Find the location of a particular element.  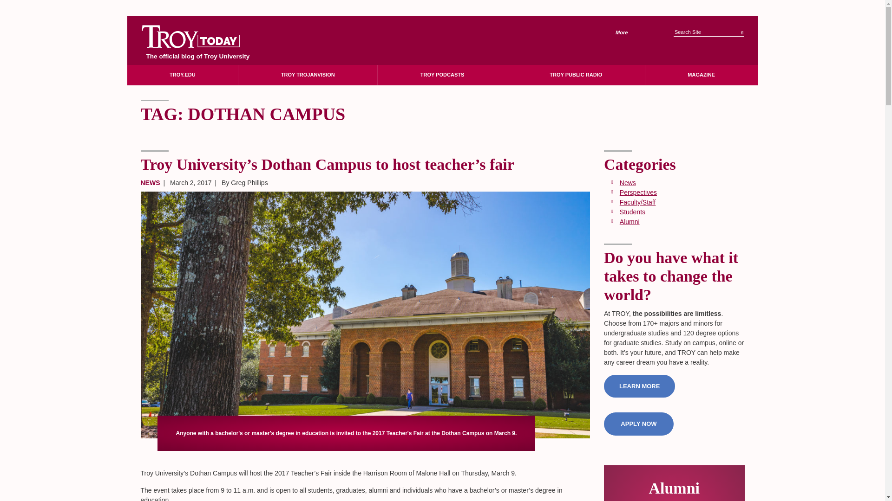

NEWS is located at coordinates (150, 182).